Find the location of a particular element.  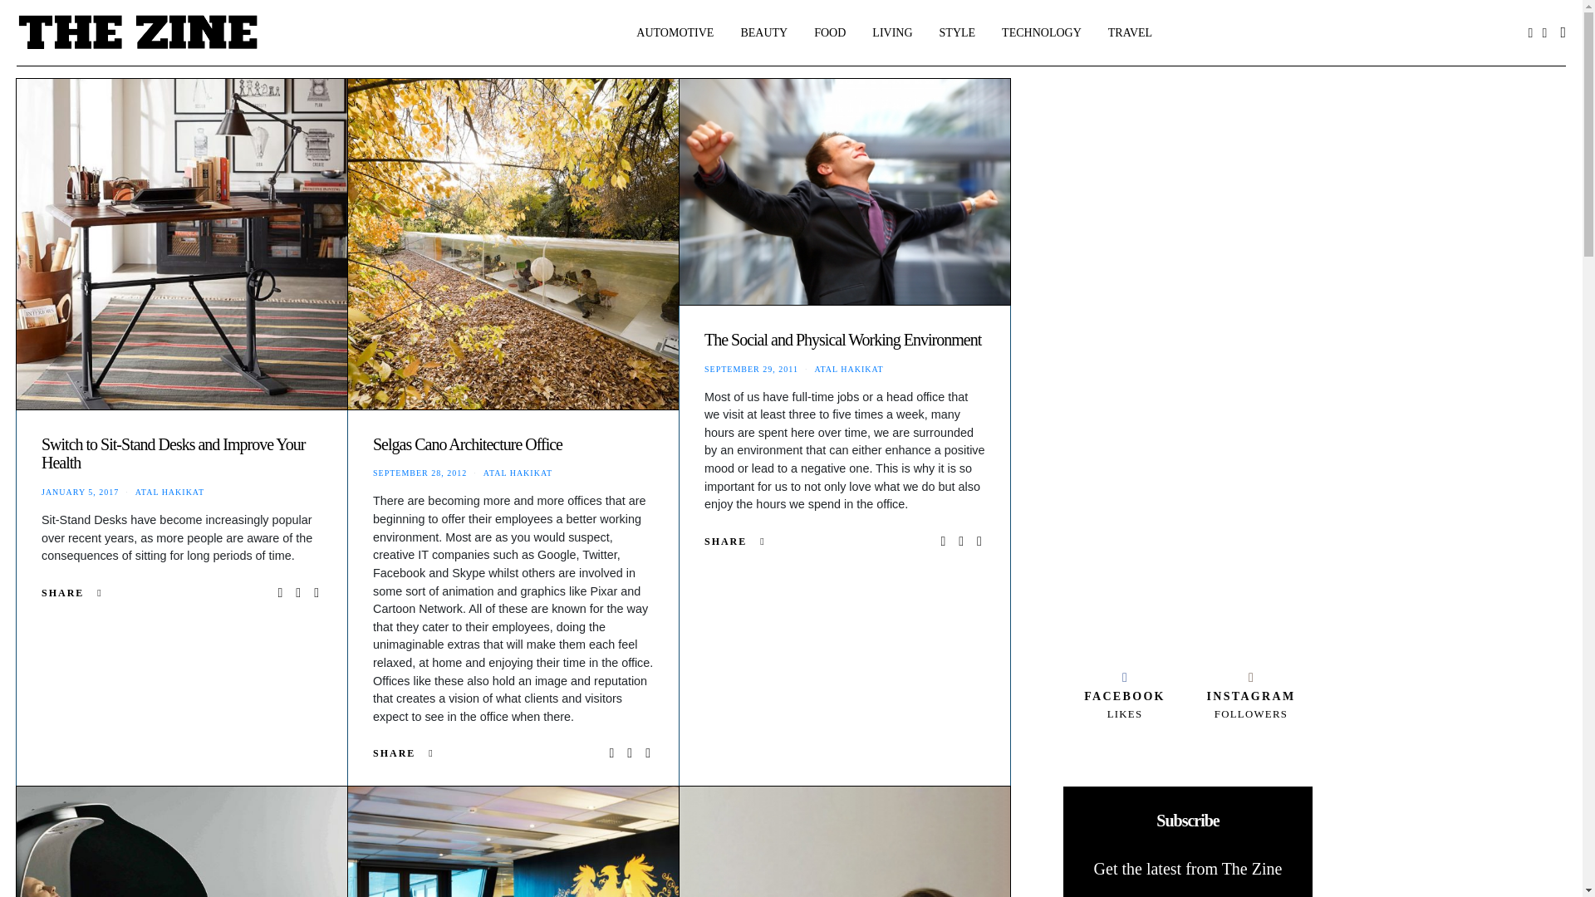

Selgas Cano Architecture Office 2 is located at coordinates (513, 244).